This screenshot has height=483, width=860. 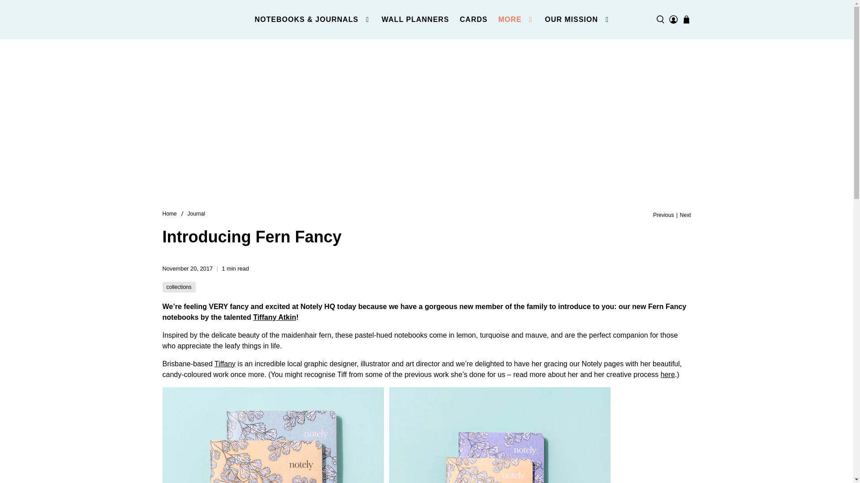 What do you see at coordinates (474, 20) in the screenshot?
I see `CARDS` at bounding box center [474, 20].